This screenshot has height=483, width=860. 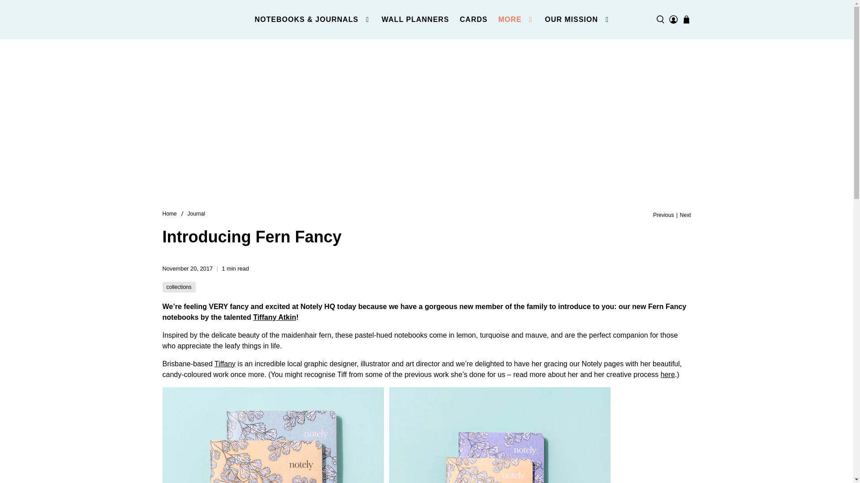 What do you see at coordinates (474, 20) in the screenshot?
I see `CARDS` at bounding box center [474, 20].